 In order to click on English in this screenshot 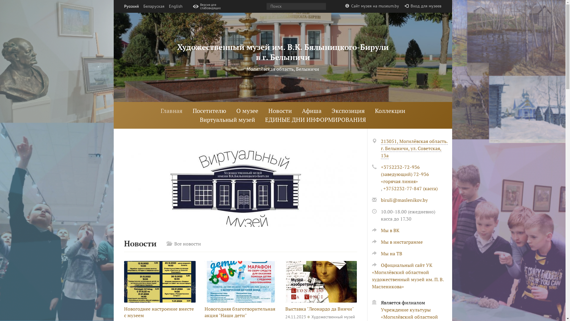, I will do `click(175, 7)`.